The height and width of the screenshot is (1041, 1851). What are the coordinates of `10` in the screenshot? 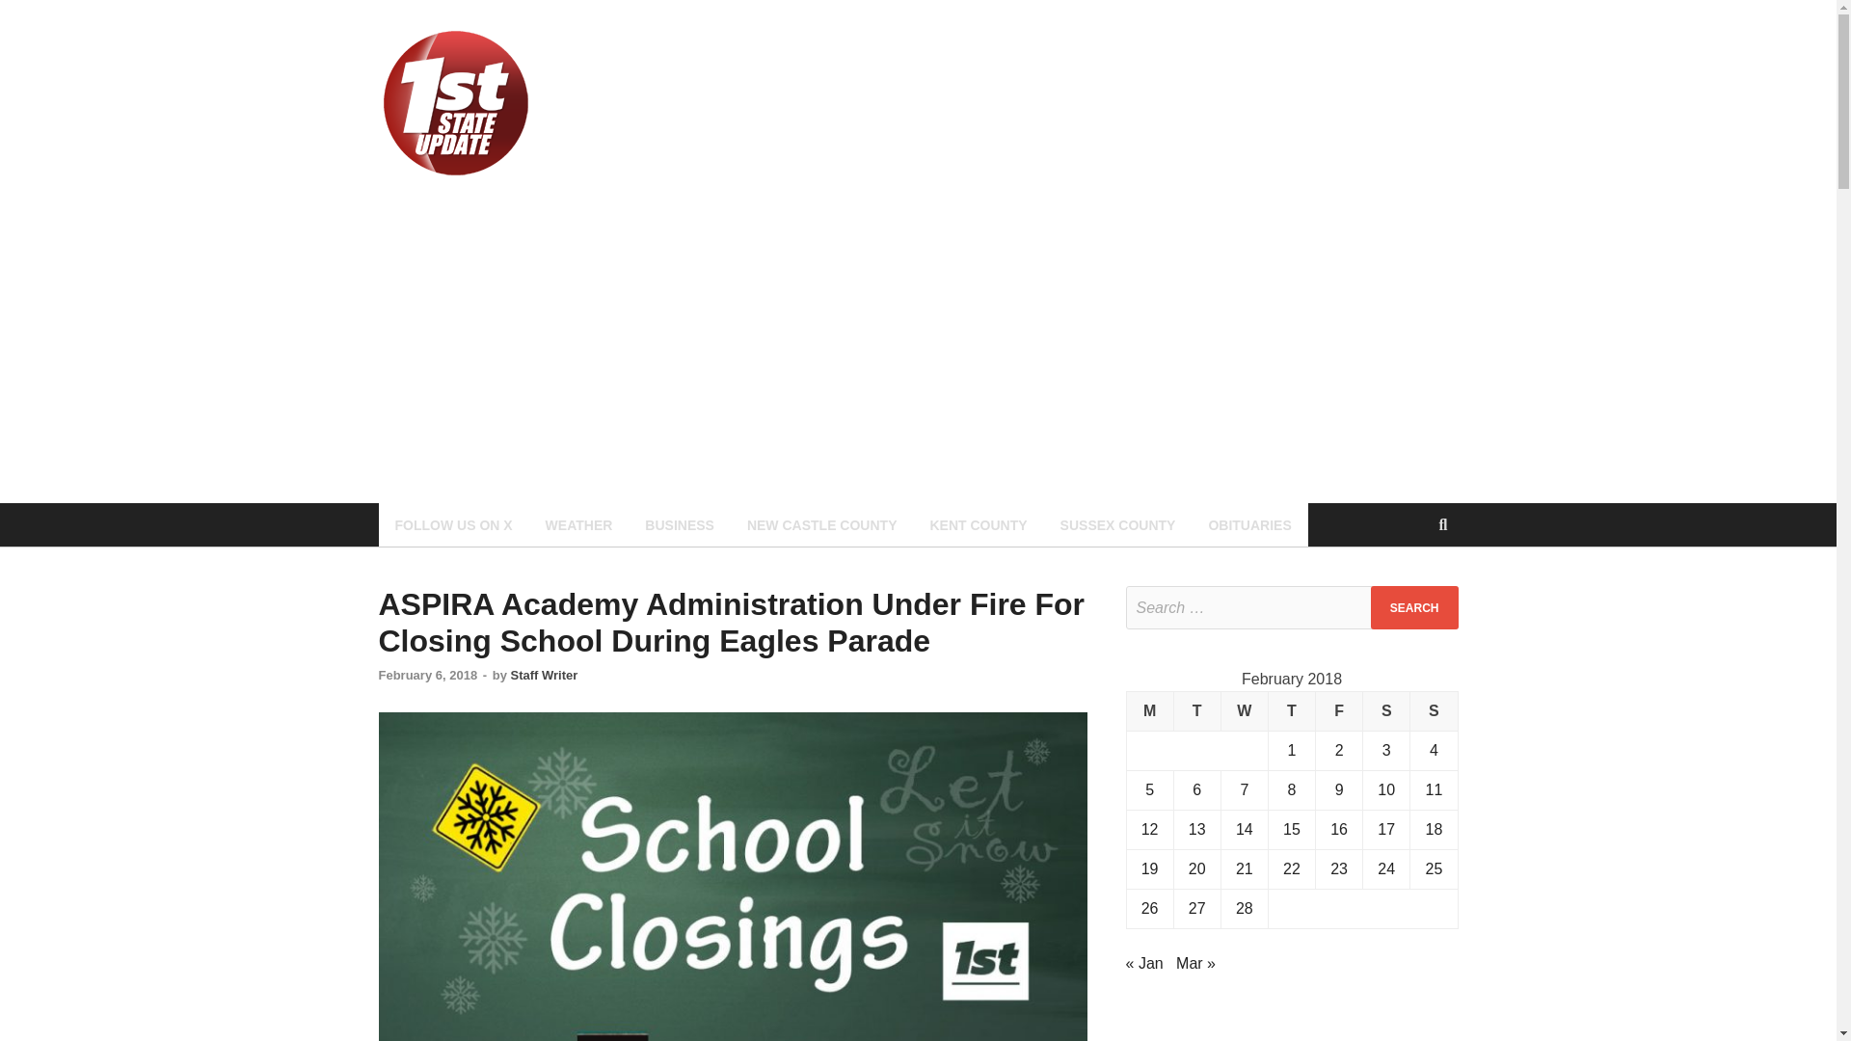 It's located at (1386, 790).